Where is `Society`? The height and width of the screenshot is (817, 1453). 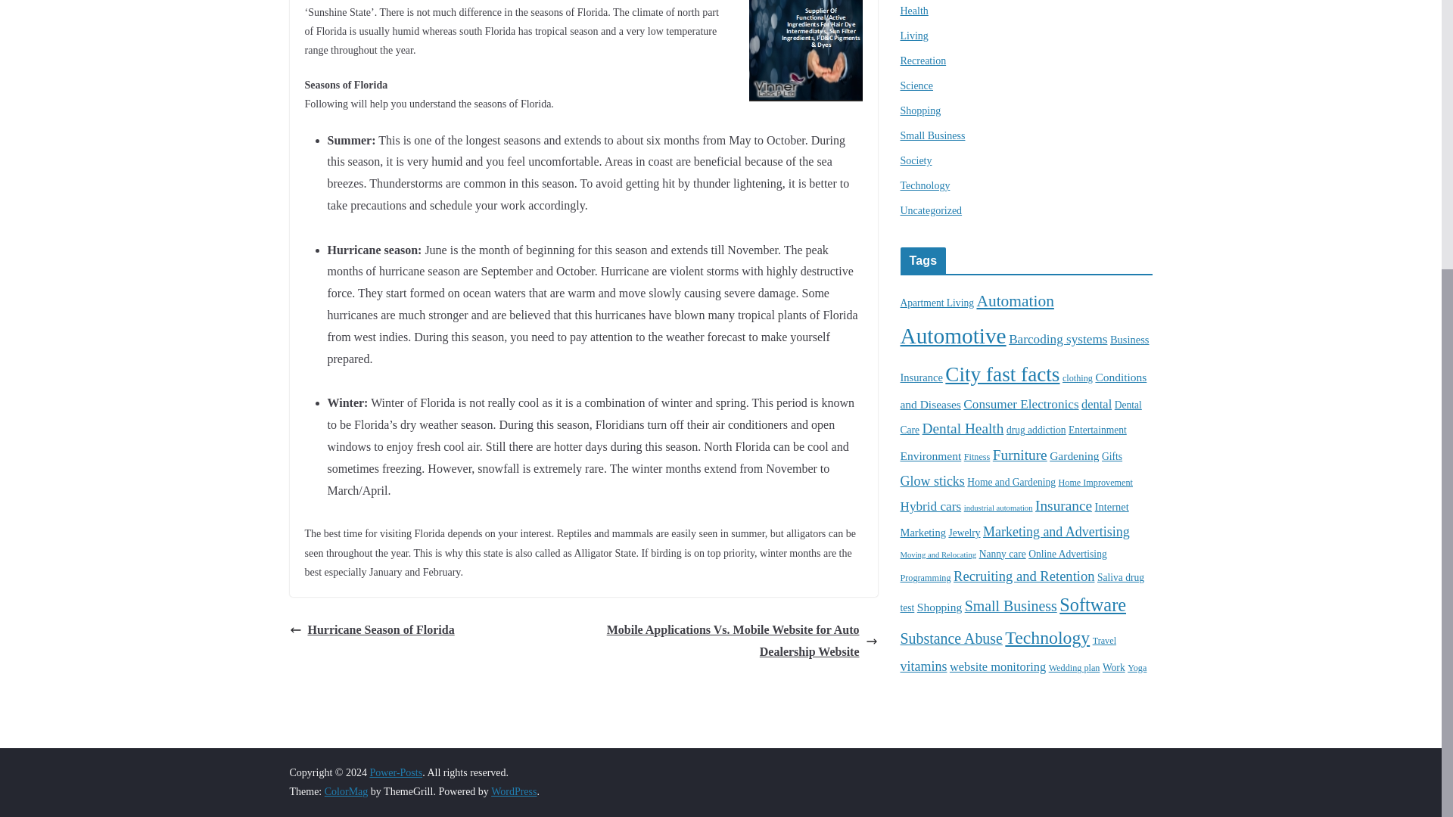 Society is located at coordinates (916, 160).